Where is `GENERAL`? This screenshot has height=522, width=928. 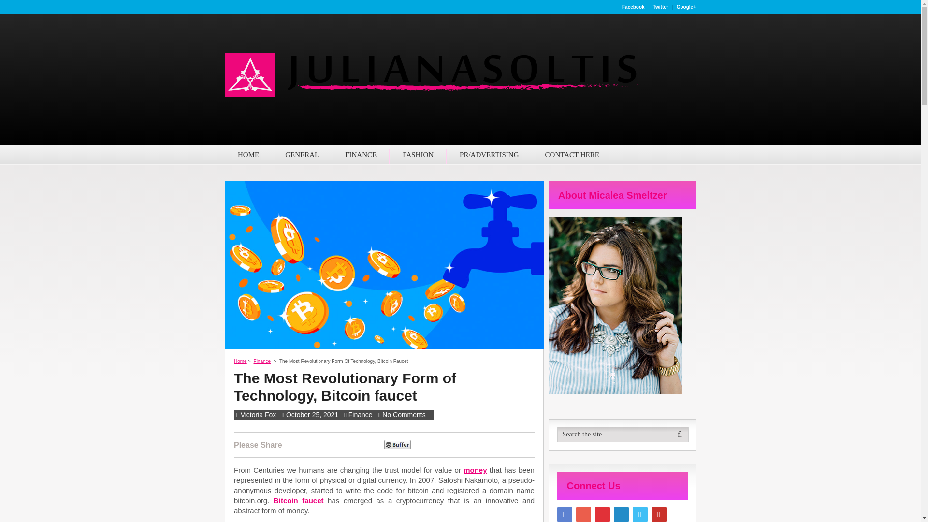
GENERAL is located at coordinates (302, 155).